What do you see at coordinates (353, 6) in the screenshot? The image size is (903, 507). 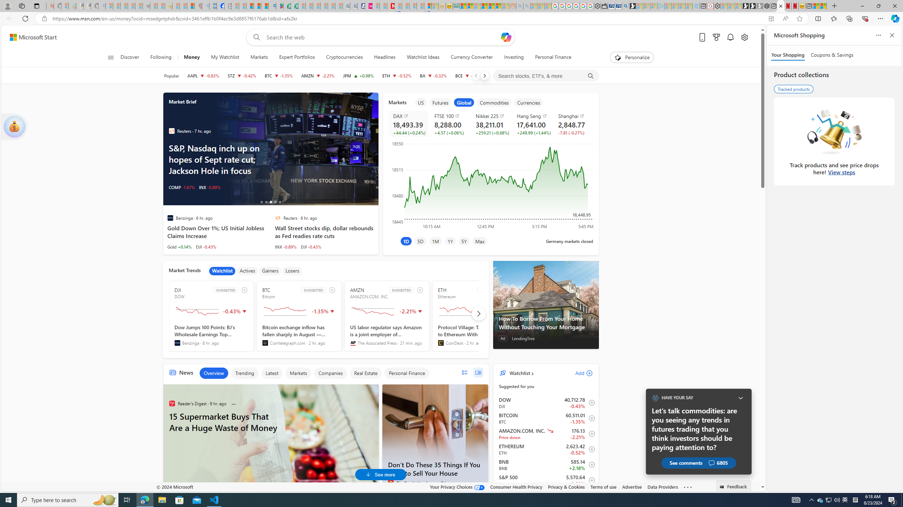 I see `Cheap Hotels - Save70.com - Sleeping` at bounding box center [353, 6].